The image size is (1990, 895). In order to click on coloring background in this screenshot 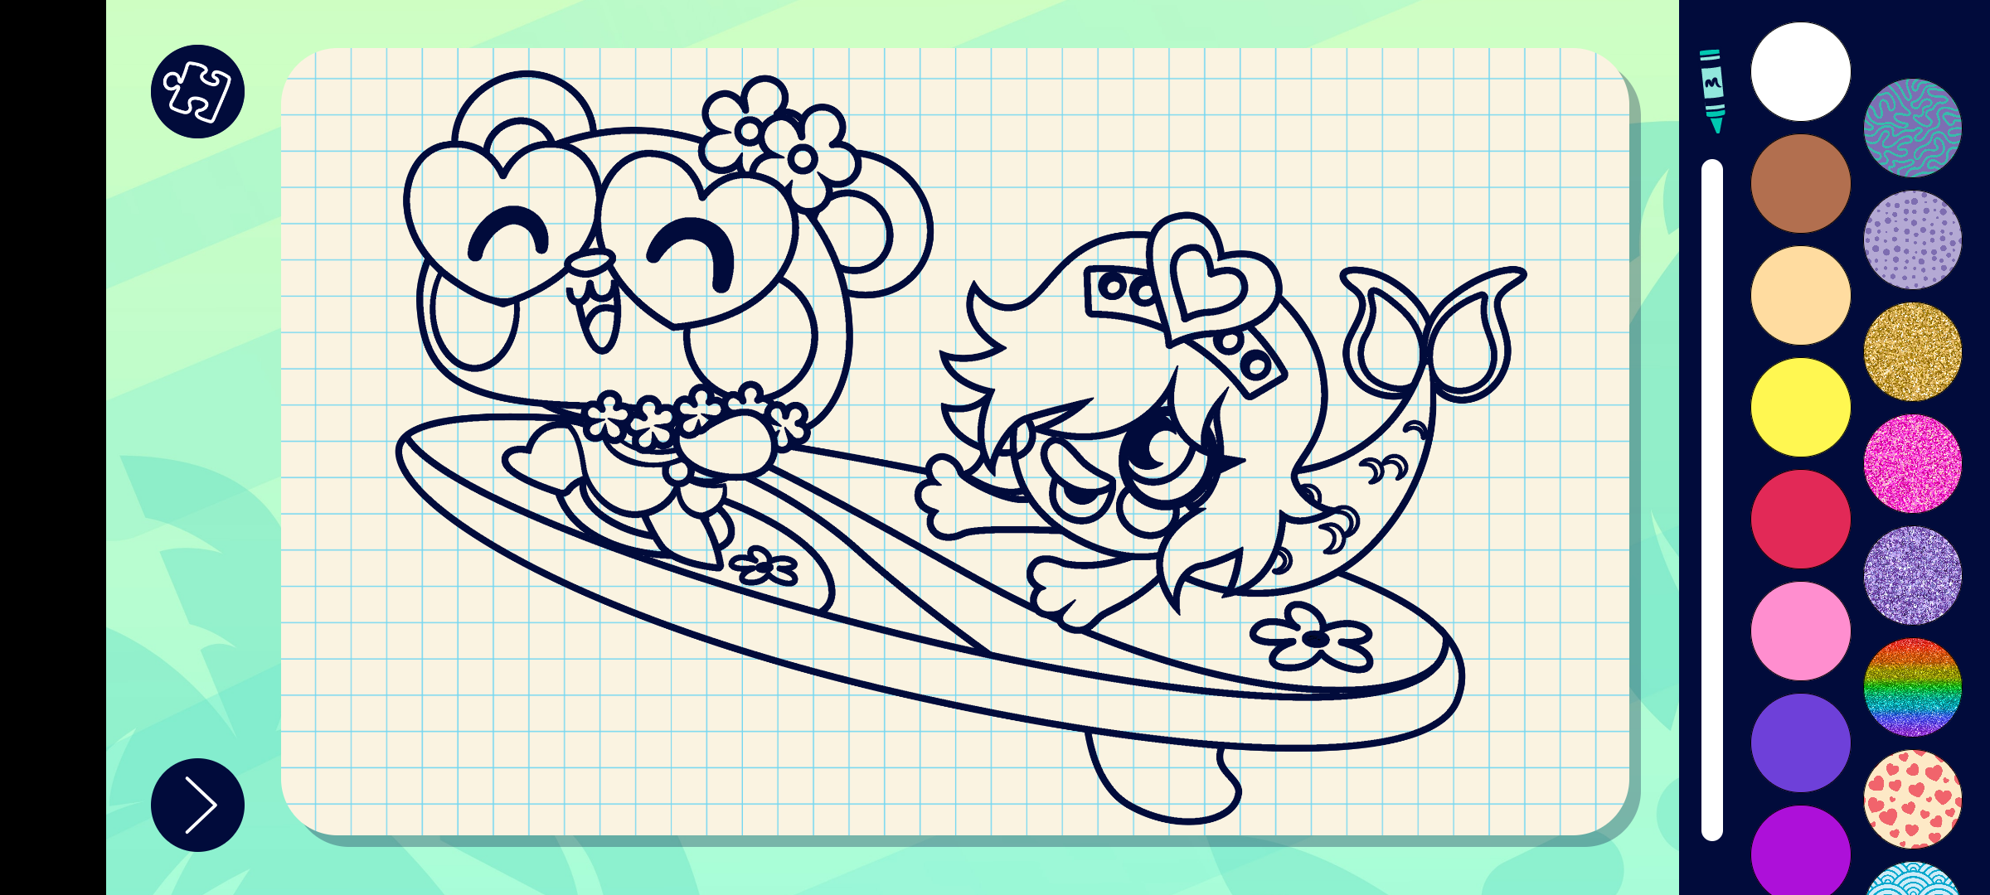, I will do `click(1914, 688)`.